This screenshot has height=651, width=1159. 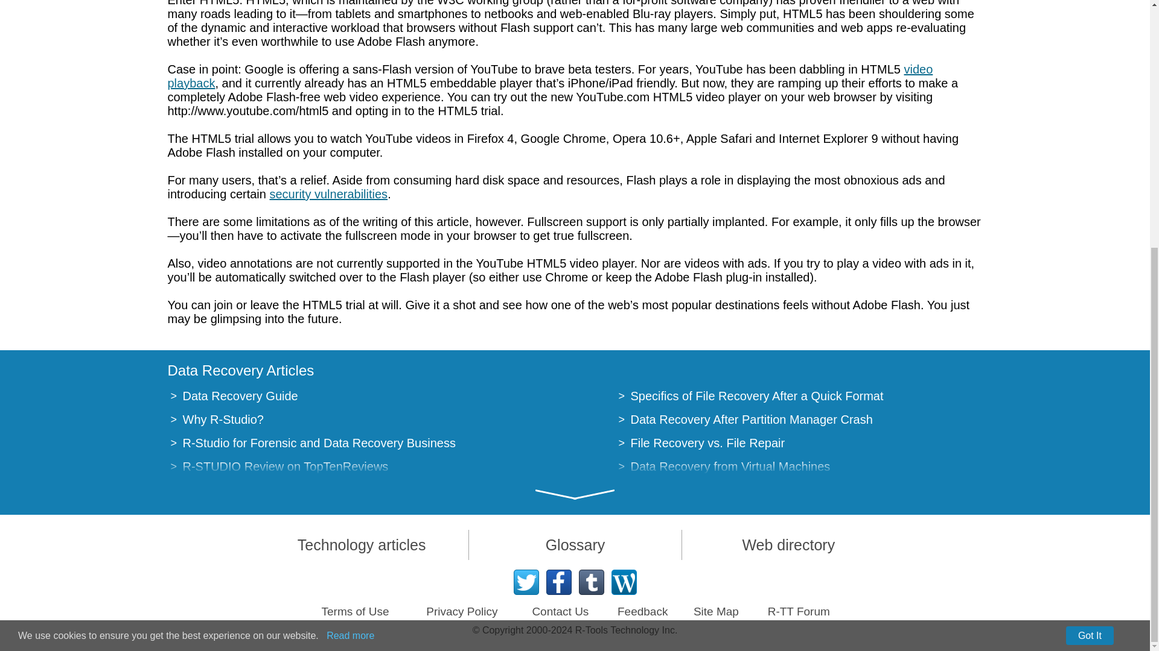 I want to click on Facebook, so click(x=558, y=582).